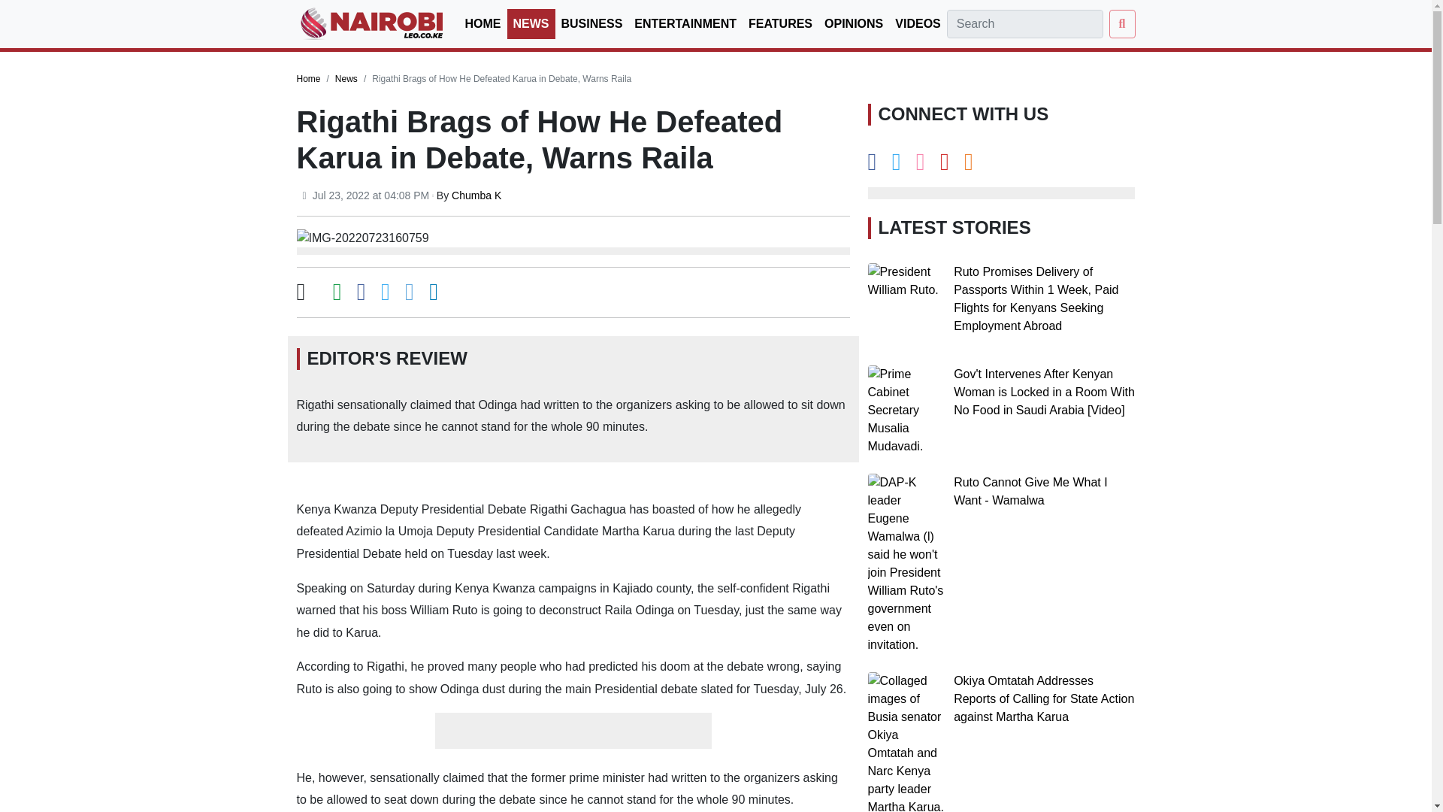  I want to click on BUSINESS, so click(591, 23).